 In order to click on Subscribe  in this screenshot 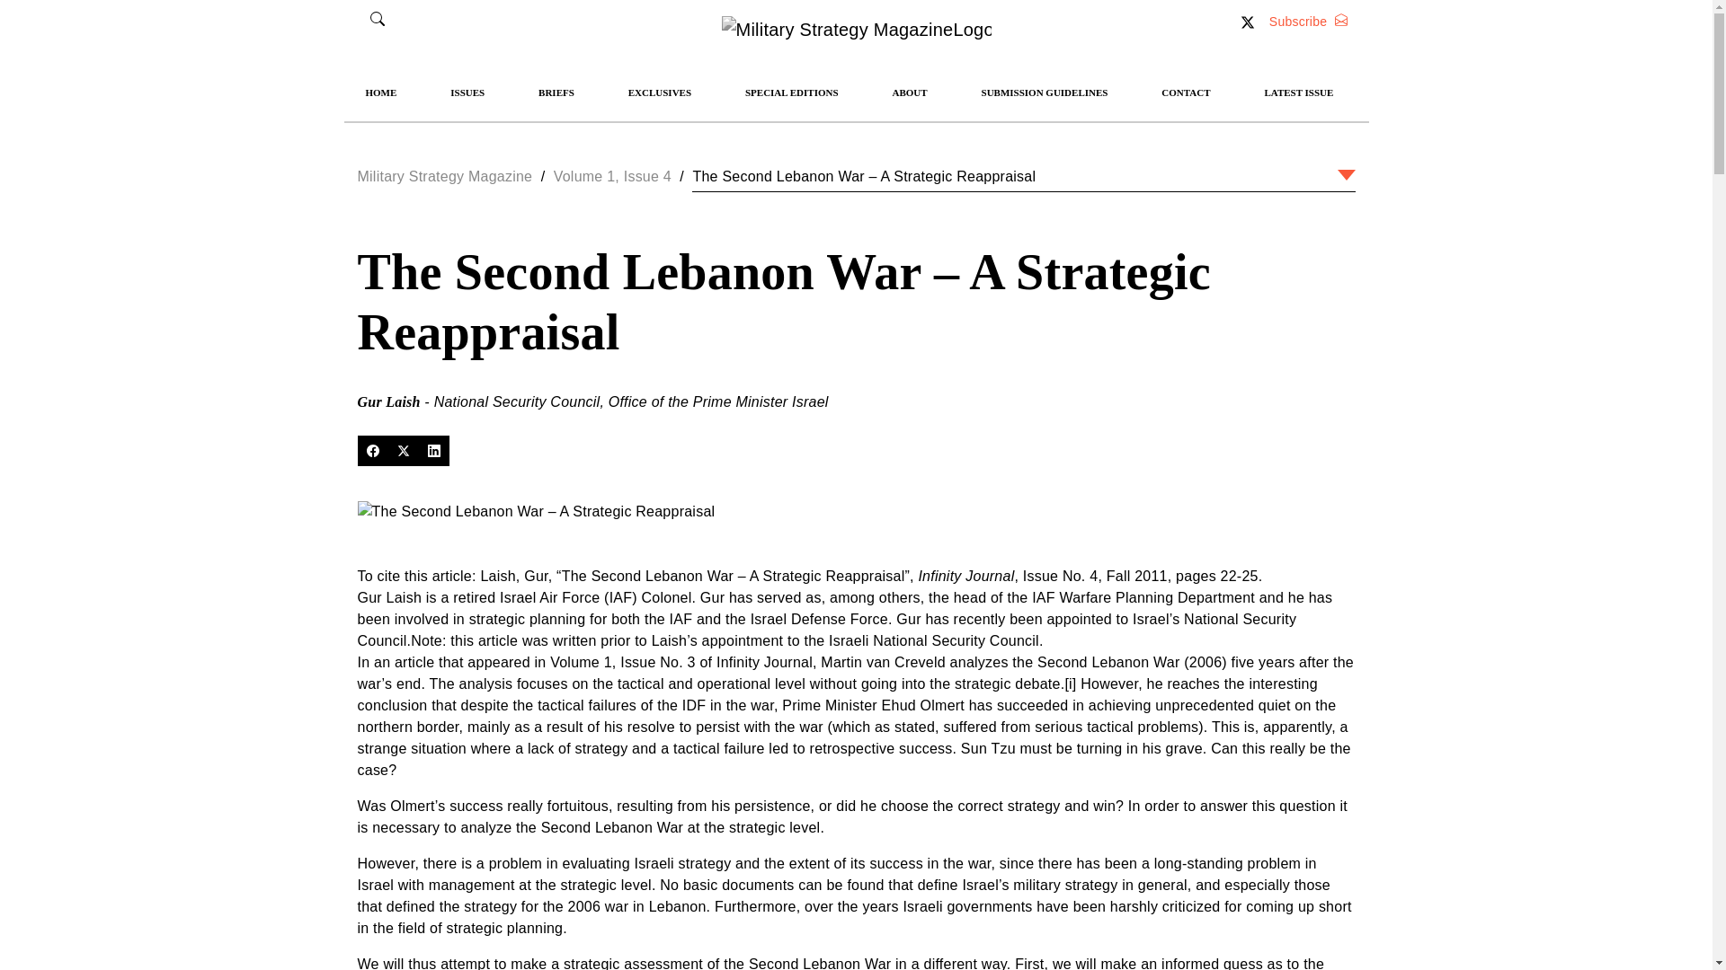, I will do `click(1308, 22)`.